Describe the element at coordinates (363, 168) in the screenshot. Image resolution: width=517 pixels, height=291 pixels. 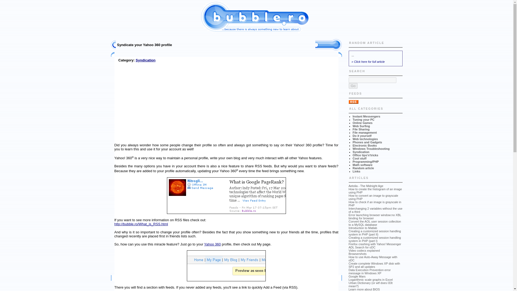
I see `Random article` at that location.